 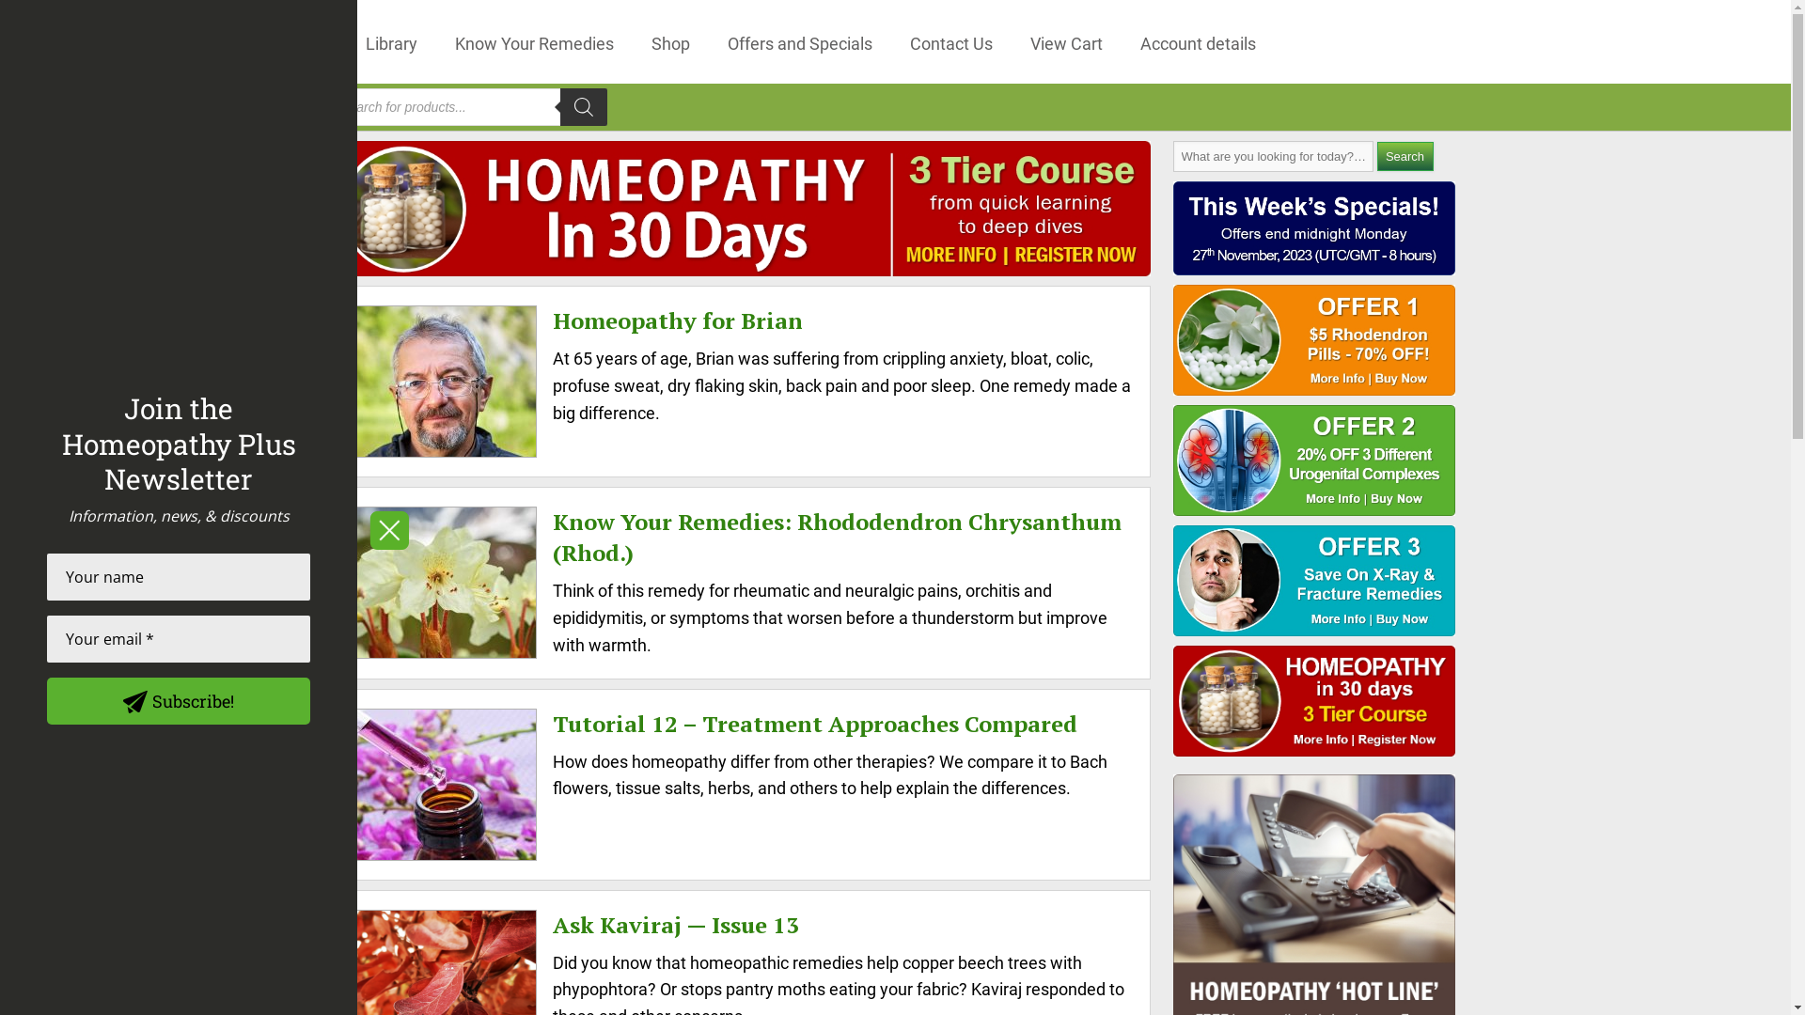 What do you see at coordinates (671, 41) in the screenshot?
I see `Shop` at bounding box center [671, 41].